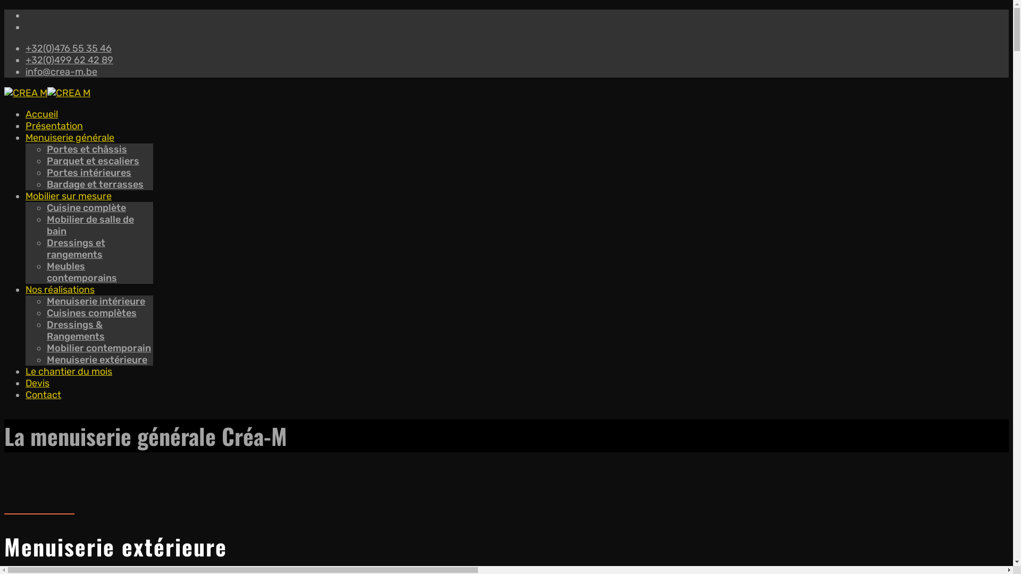  I want to click on Mobilier de salle de bain, so click(90, 225).